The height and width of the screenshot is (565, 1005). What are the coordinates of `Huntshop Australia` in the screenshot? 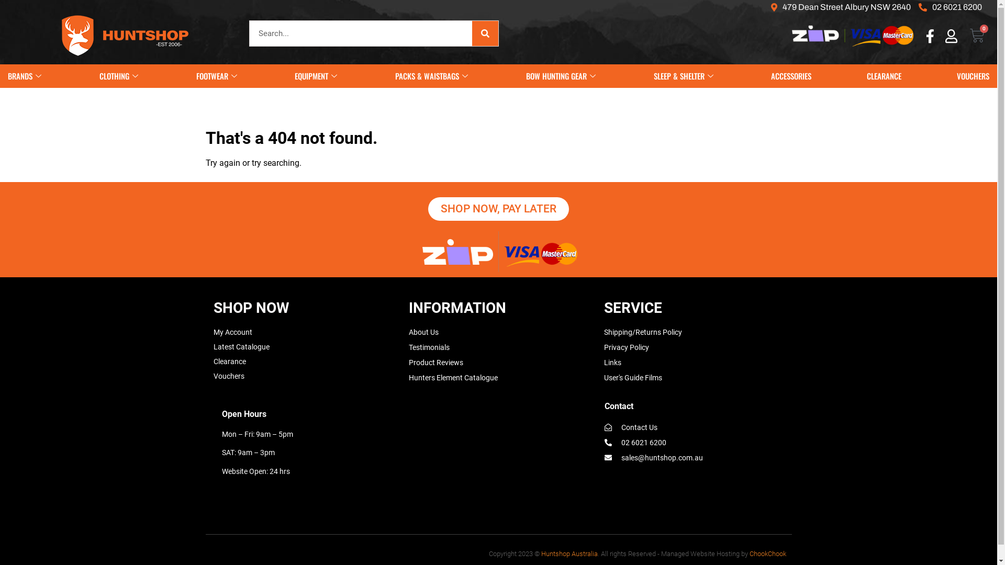 It's located at (569, 553).